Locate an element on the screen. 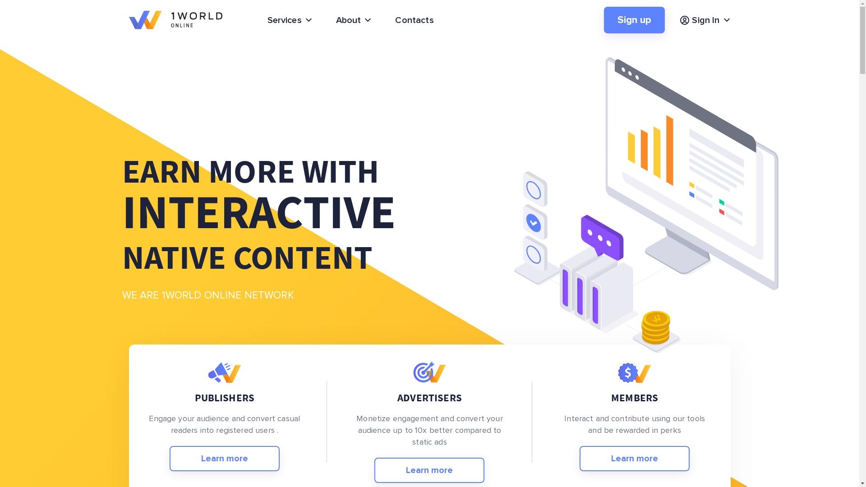 The width and height of the screenshot is (866, 487). Sign up is located at coordinates (634, 20).